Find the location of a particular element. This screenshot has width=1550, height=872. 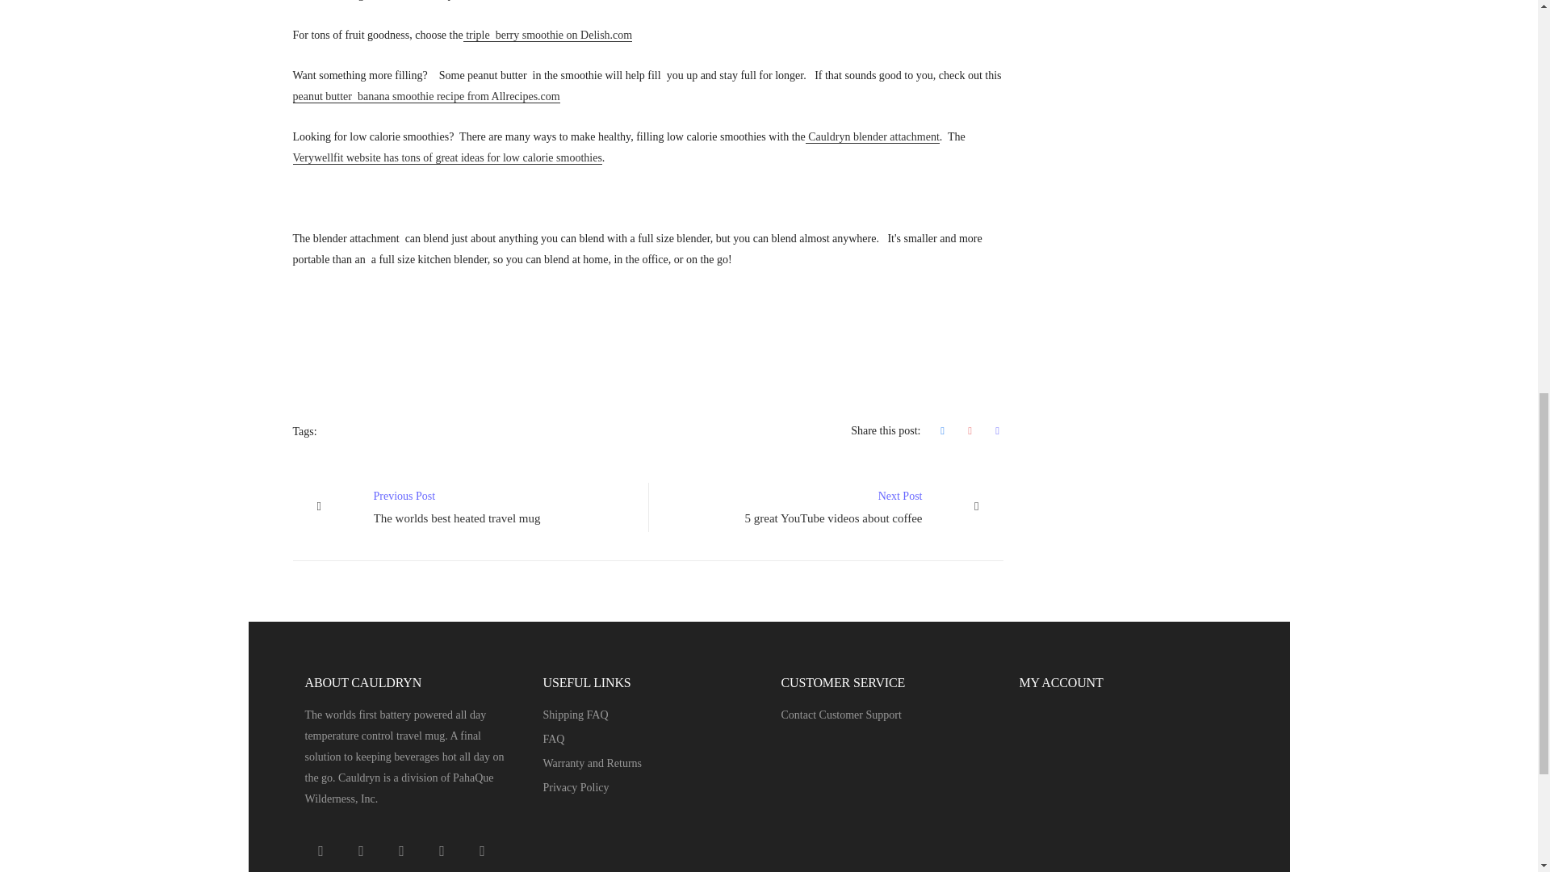

Cauldryn on Youtube is located at coordinates (442, 851).